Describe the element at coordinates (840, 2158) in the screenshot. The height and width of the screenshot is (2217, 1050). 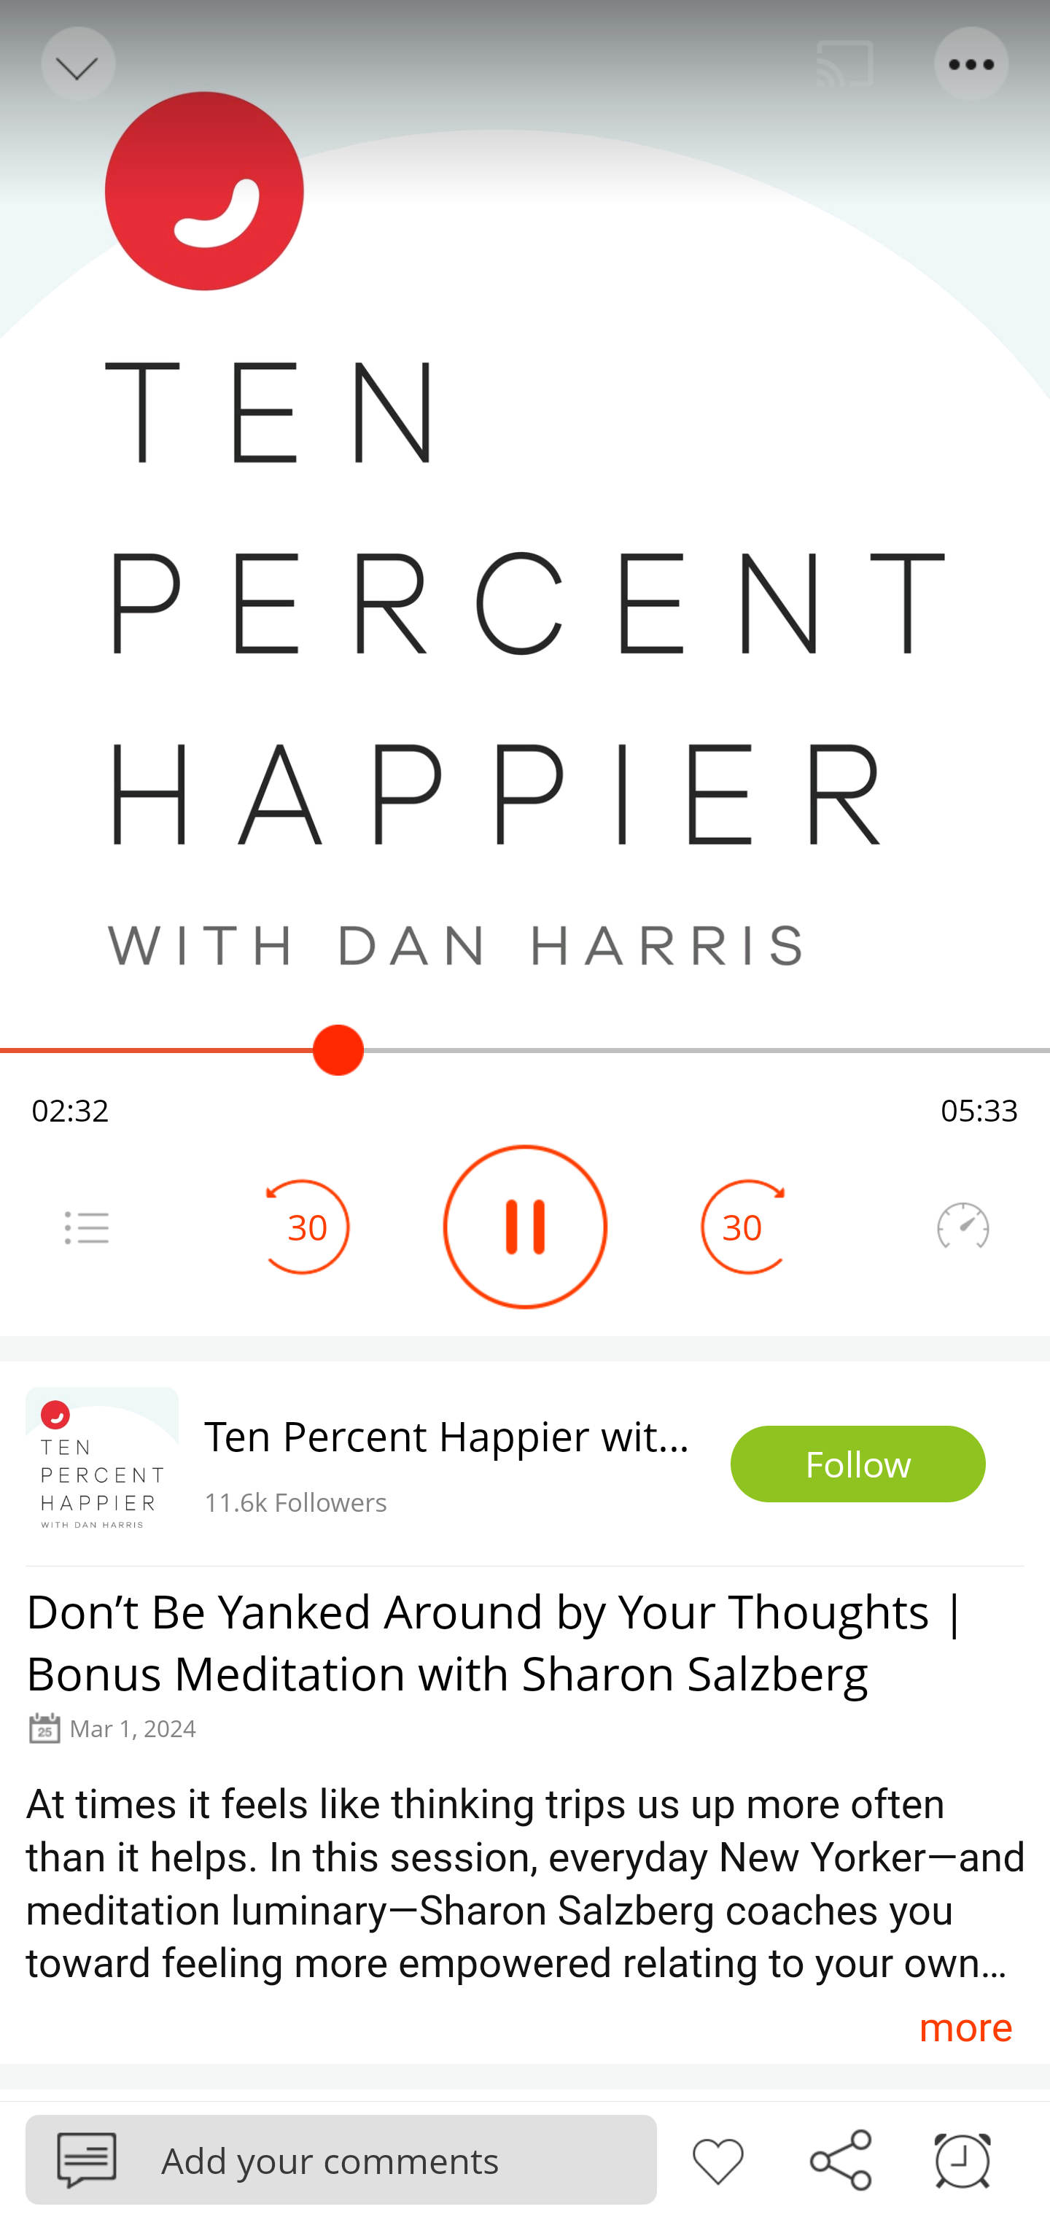
I see `Share` at that location.